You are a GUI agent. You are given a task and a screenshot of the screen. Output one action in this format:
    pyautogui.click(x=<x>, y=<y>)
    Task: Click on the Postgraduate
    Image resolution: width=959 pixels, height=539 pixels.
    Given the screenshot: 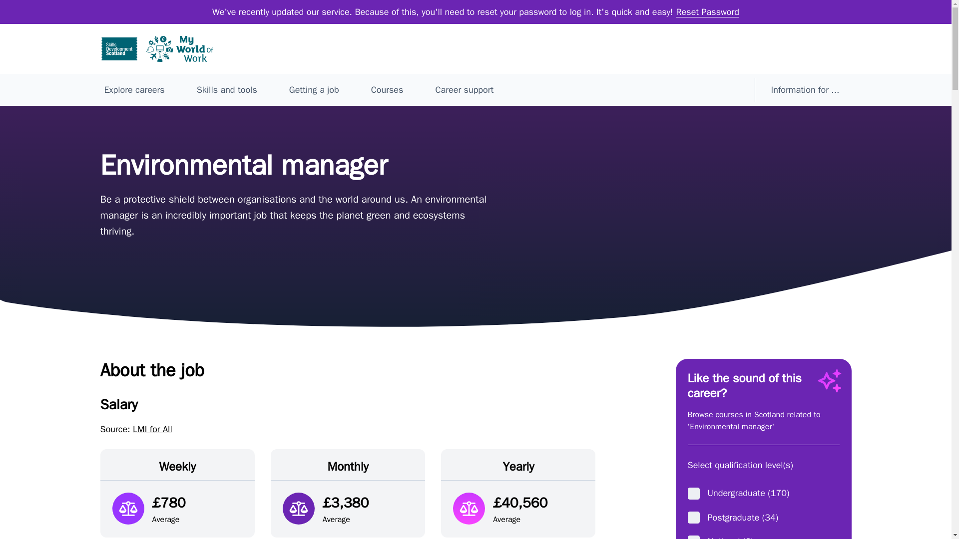 What is the action you would take?
    pyautogui.click(x=693, y=517)
    